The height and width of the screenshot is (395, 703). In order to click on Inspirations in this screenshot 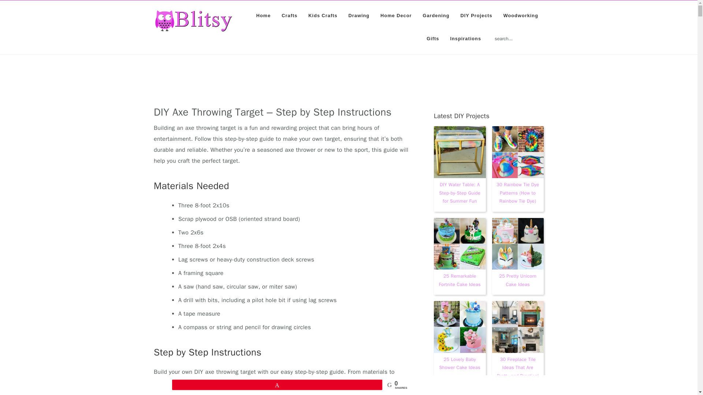, I will do `click(465, 39)`.